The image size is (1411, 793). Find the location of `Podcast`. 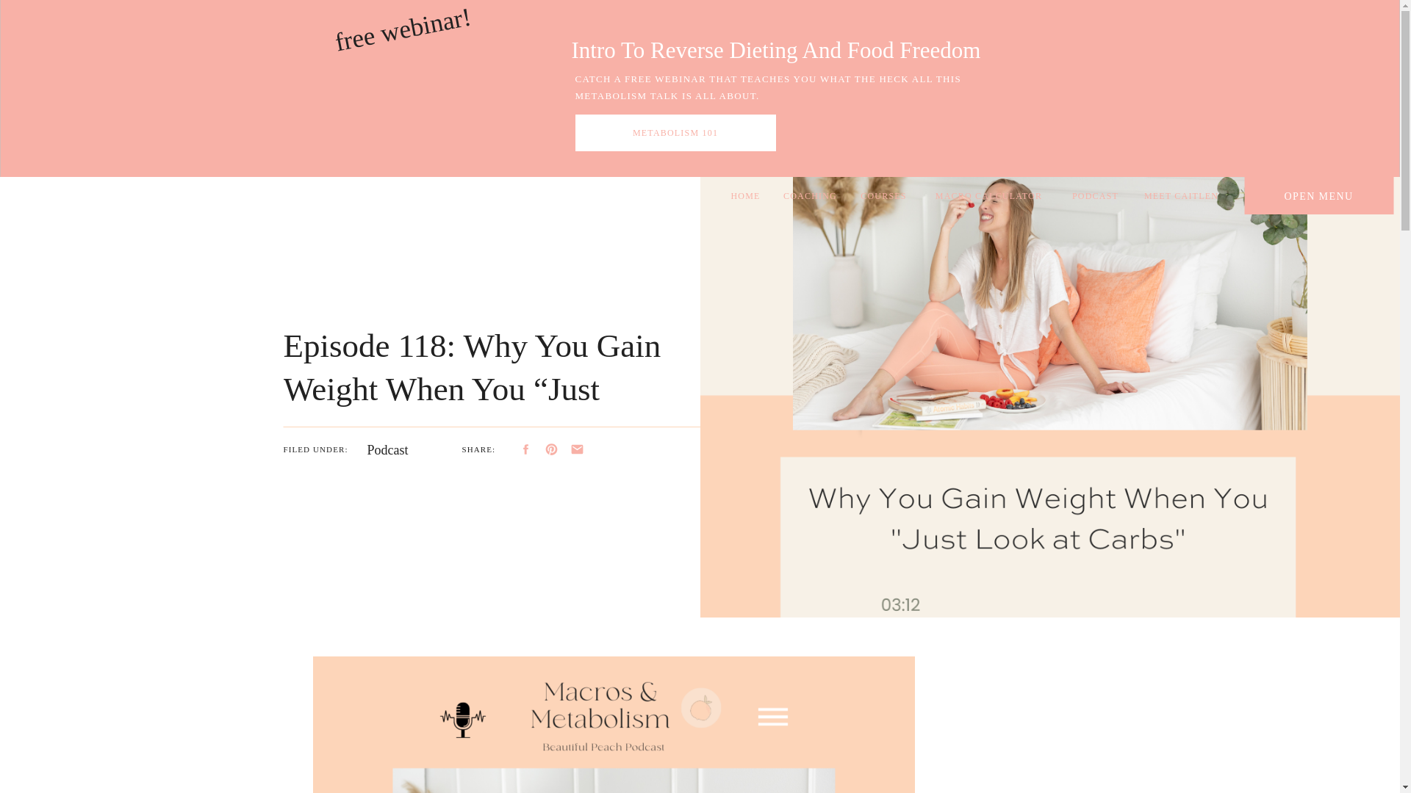

Podcast is located at coordinates (388, 449).